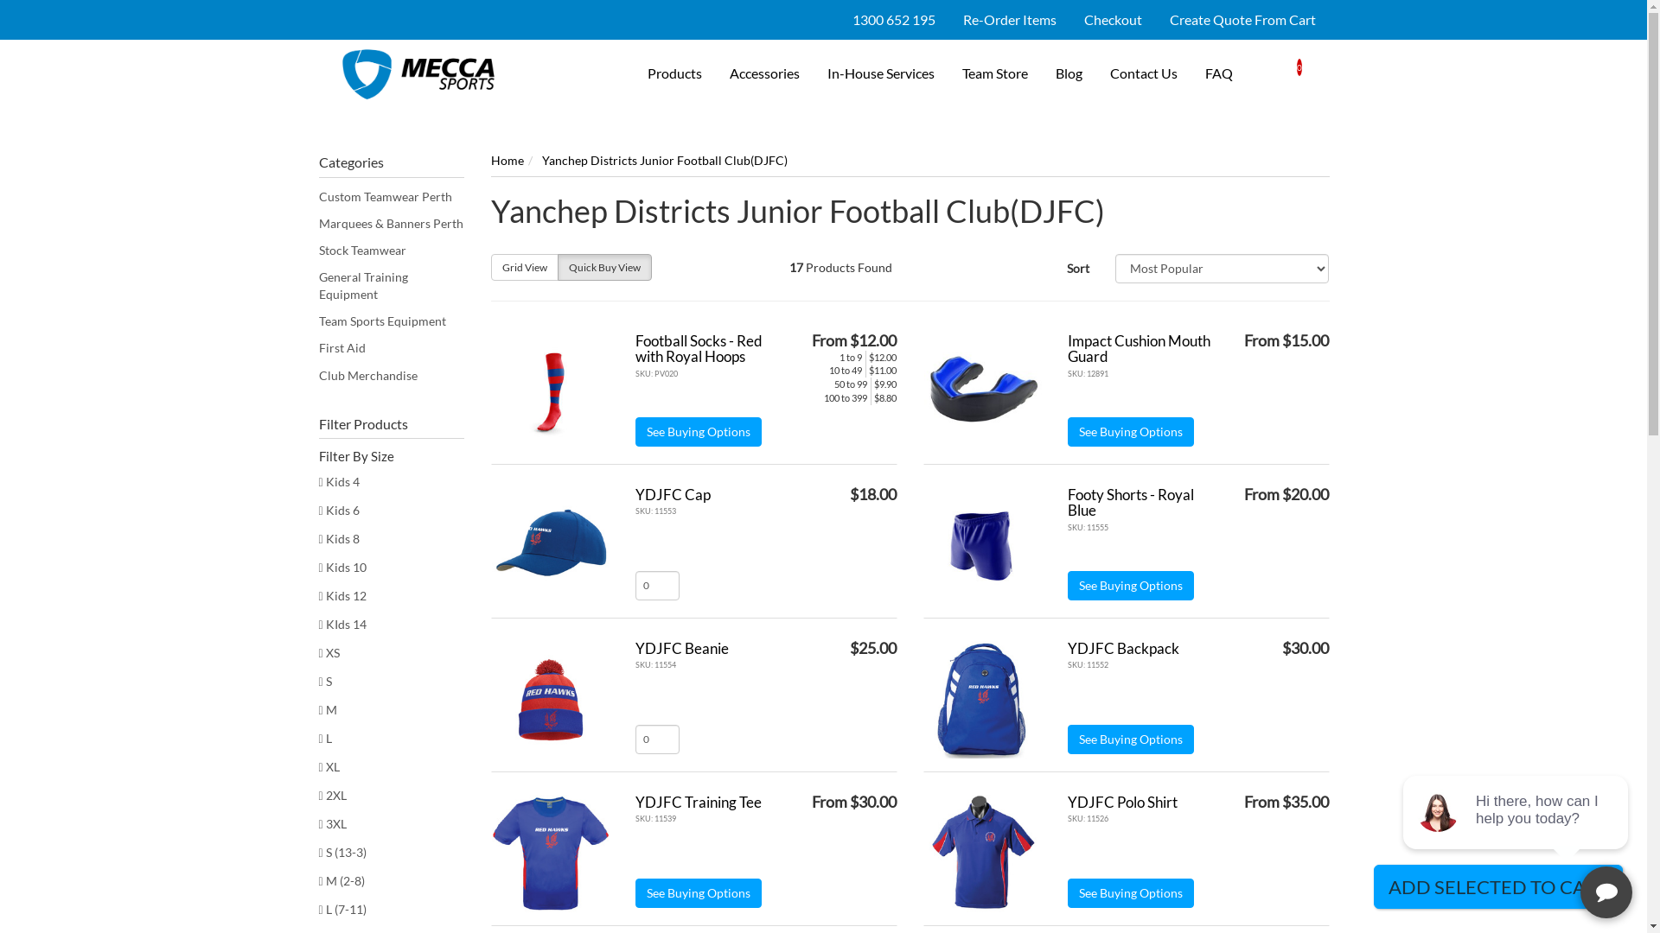 The image size is (1660, 933). I want to click on M, so click(391, 710).